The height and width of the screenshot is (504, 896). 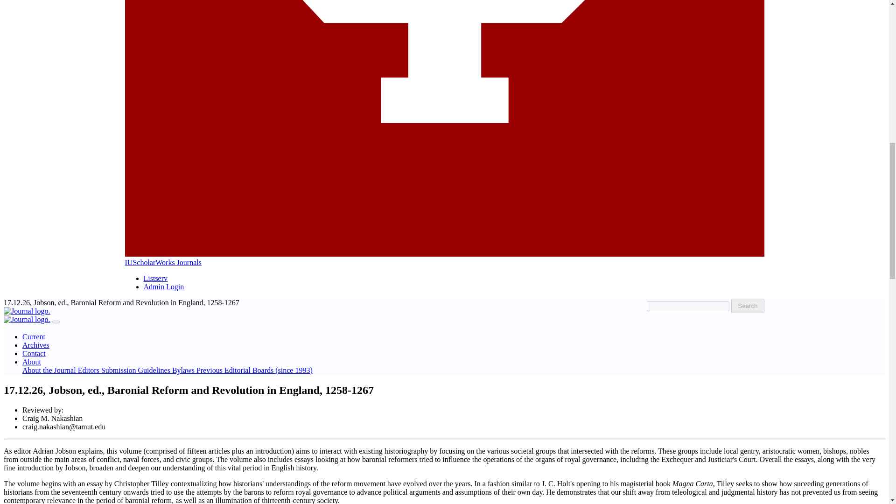 What do you see at coordinates (34, 353) in the screenshot?
I see `Contact` at bounding box center [34, 353].